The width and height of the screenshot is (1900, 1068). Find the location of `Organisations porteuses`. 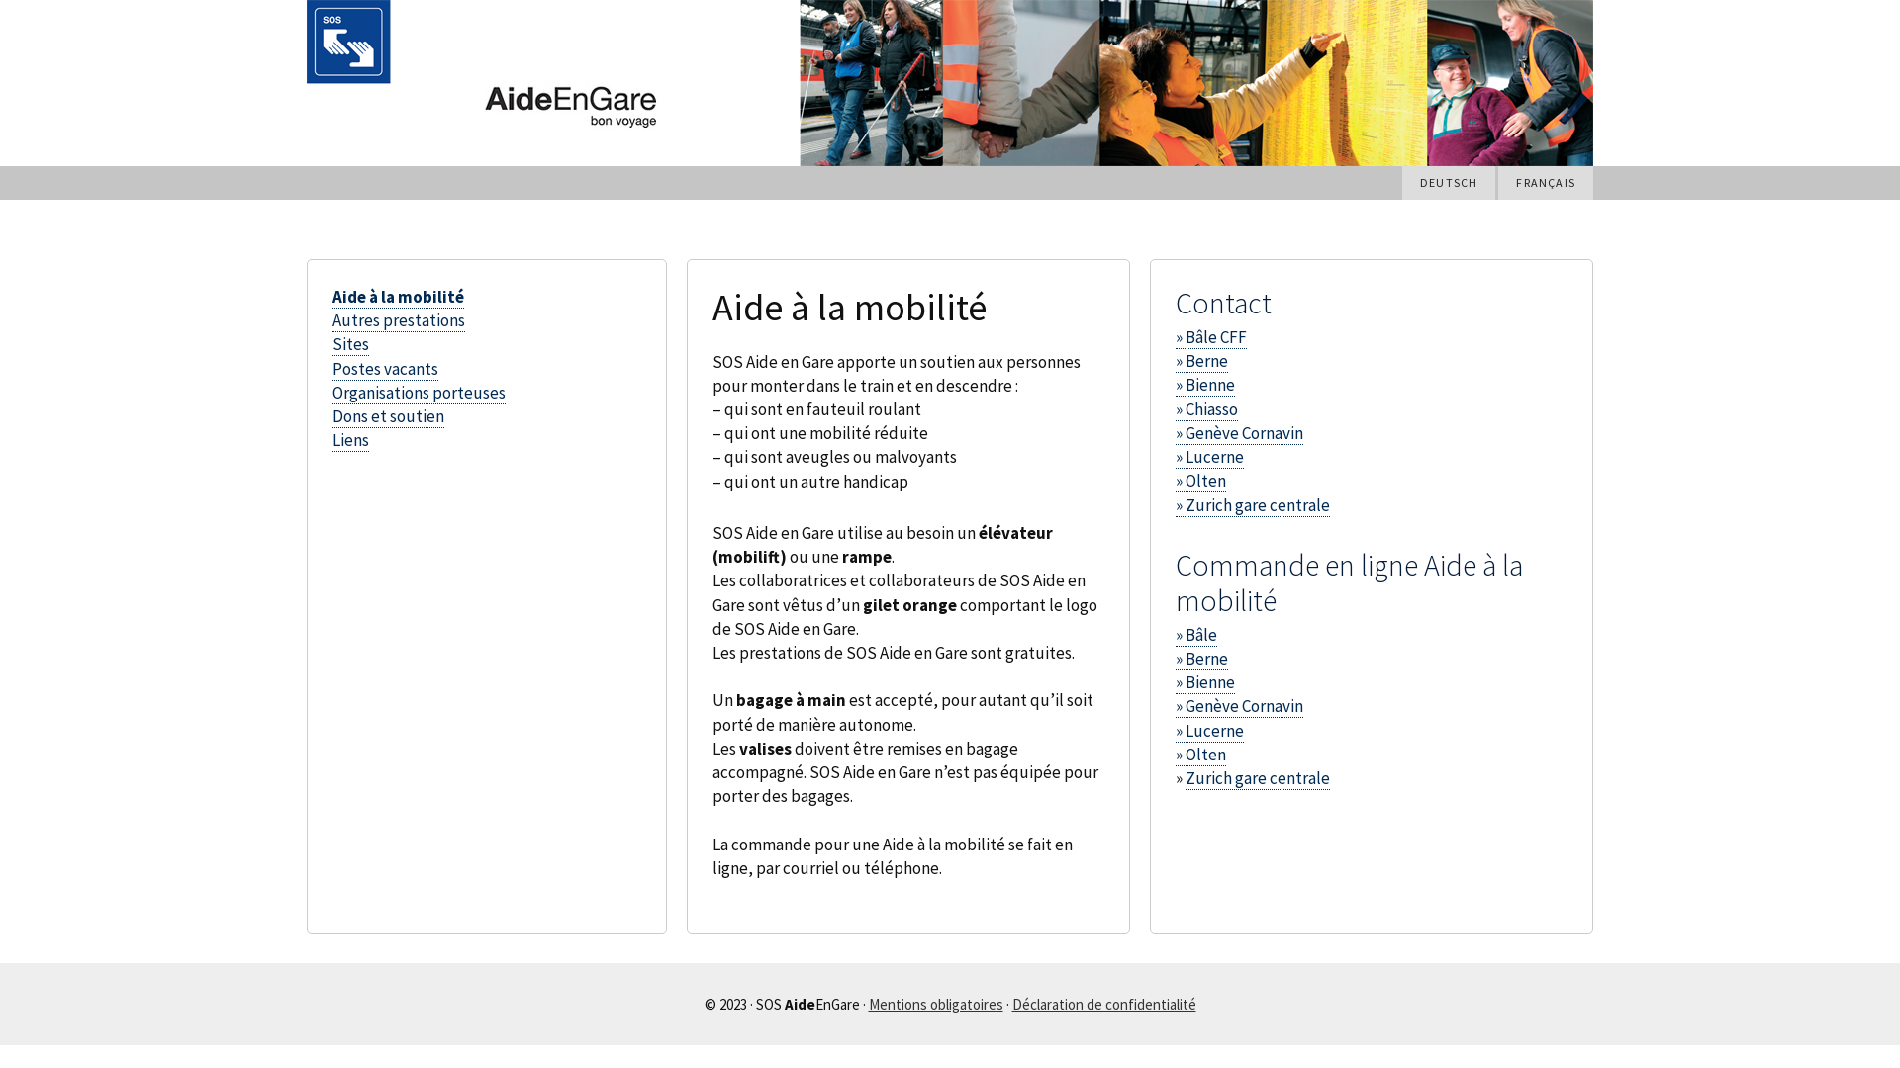

Organisations porteuses is located at coordinates (420, 394).